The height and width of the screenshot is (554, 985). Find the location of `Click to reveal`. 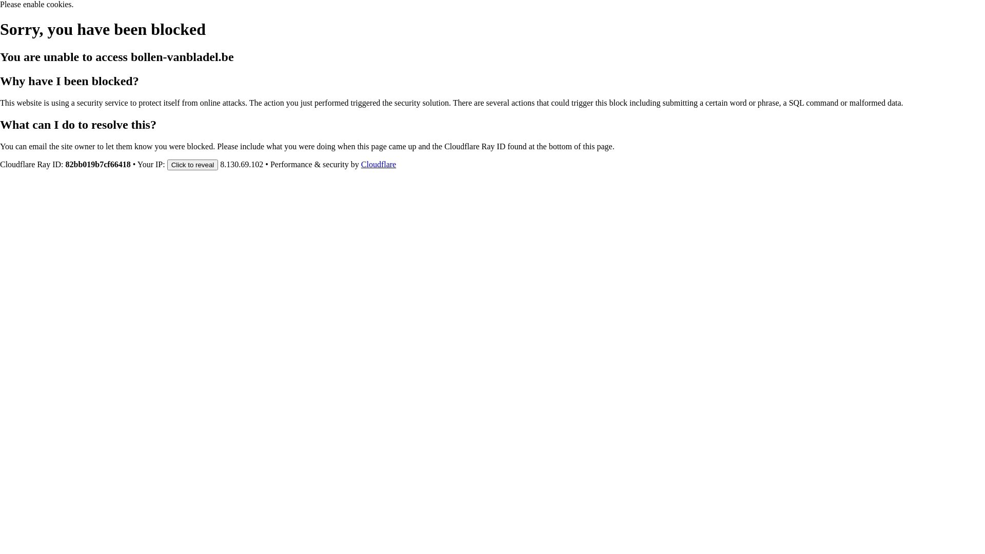

Click to reveal is located at coordinates (193, 164).